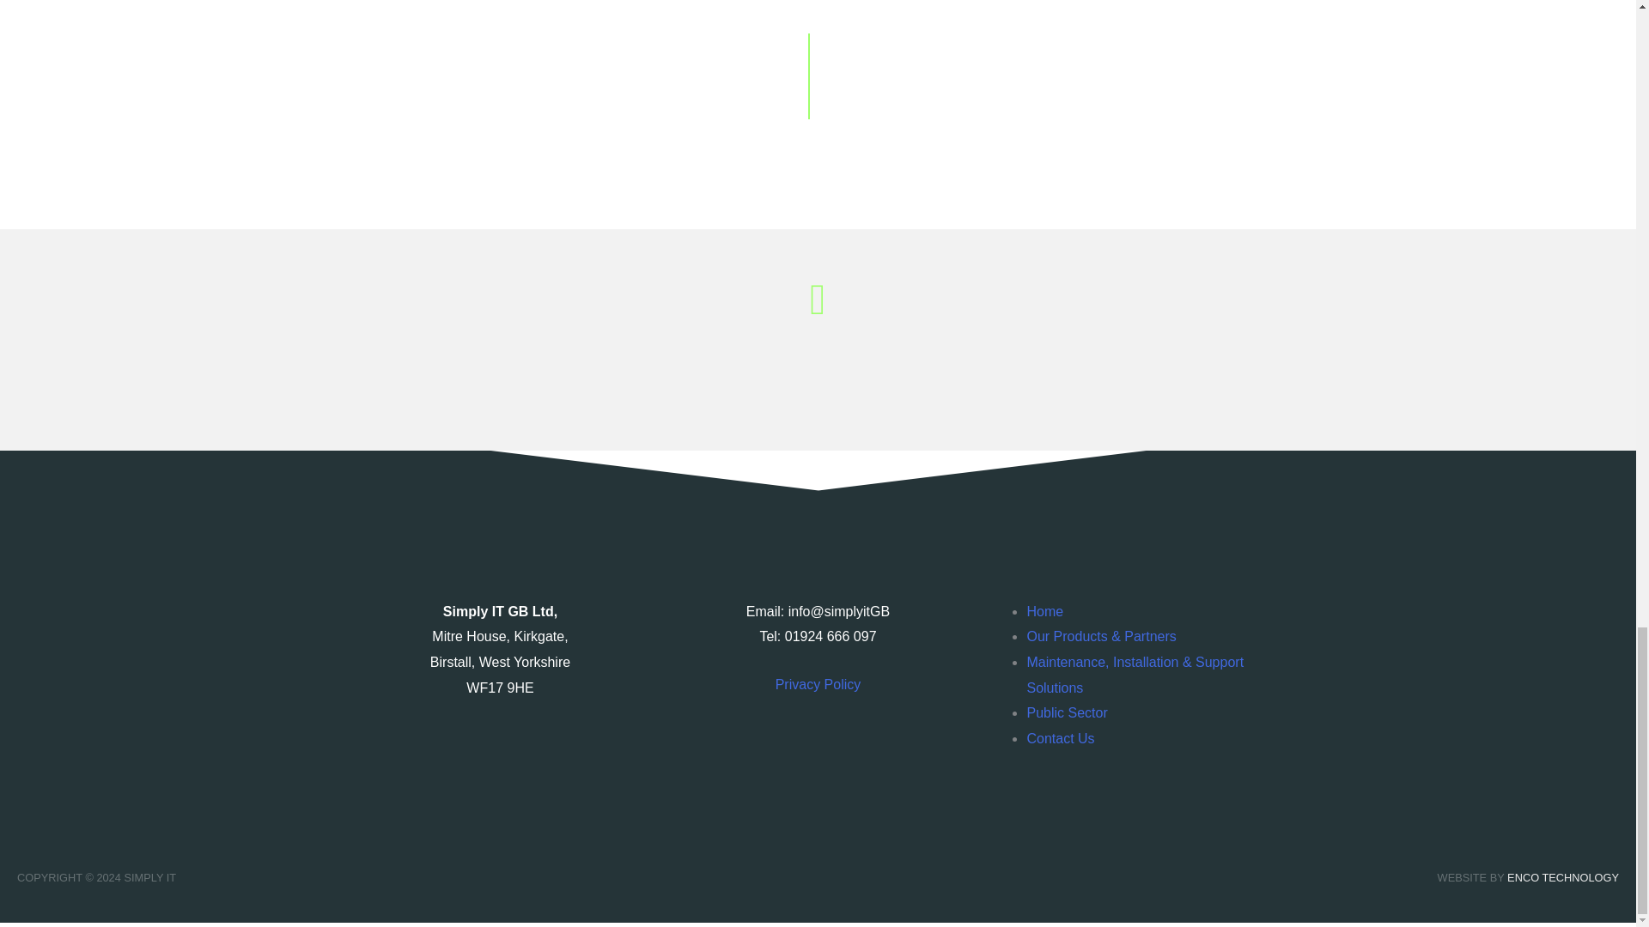  I want to click on Privacy Policy, so click(818, 684).